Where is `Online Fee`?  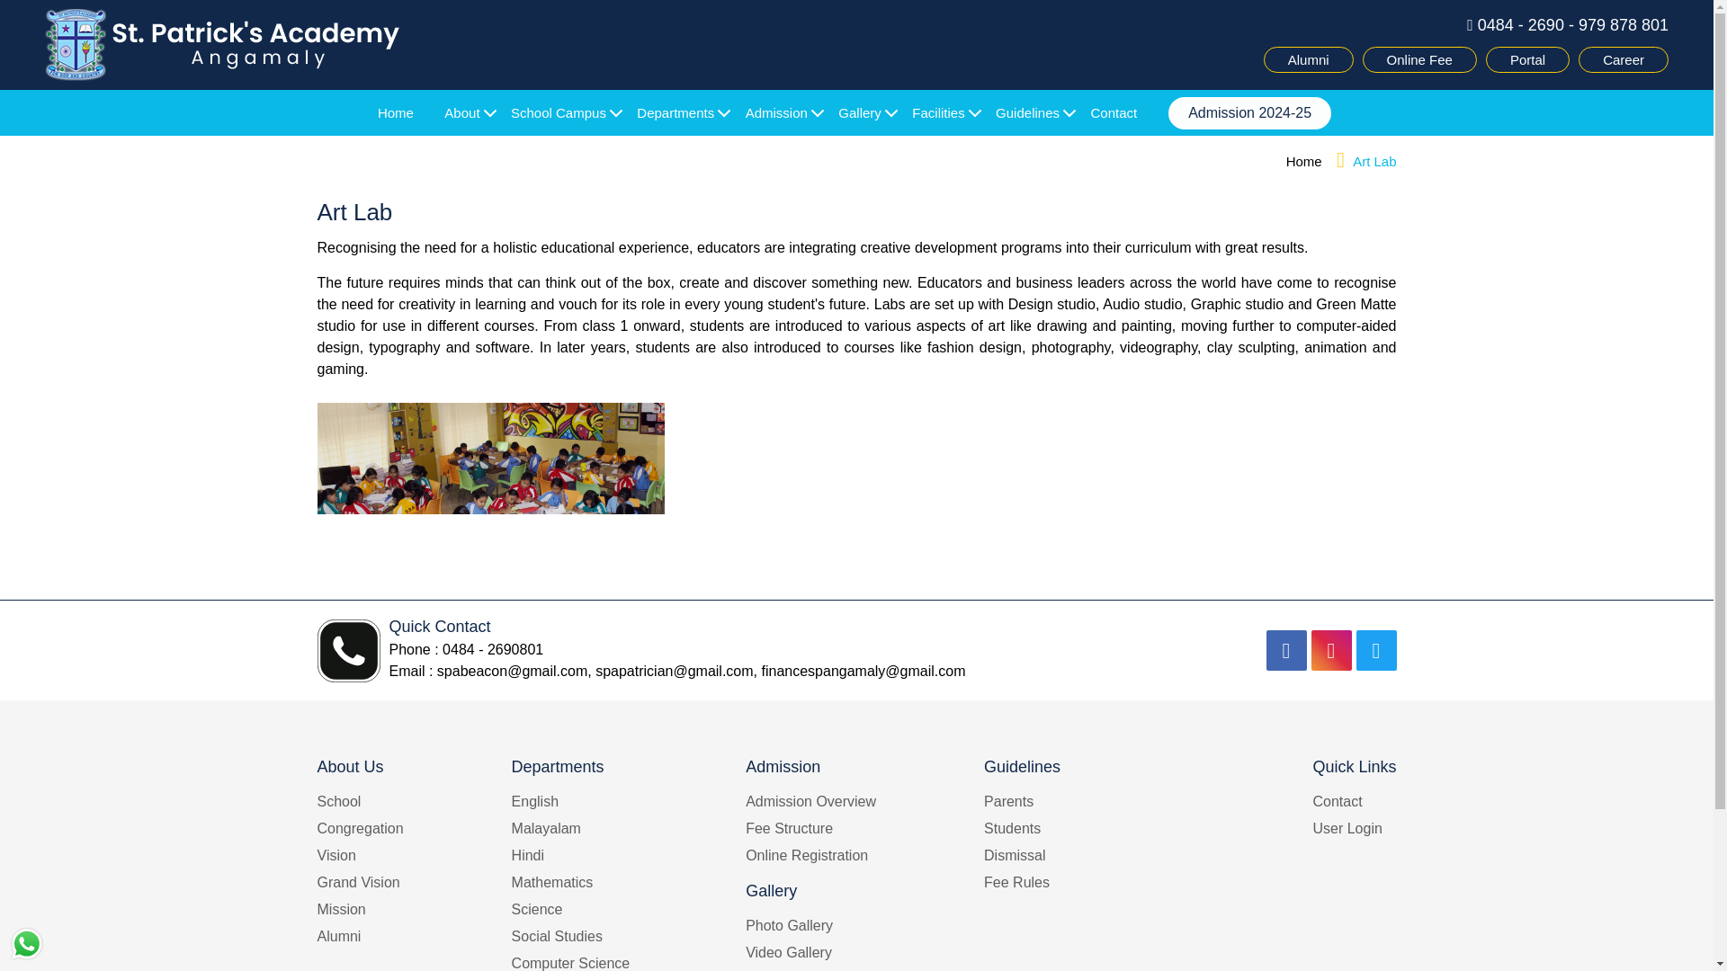 Online Fee is located at coordinates (1419, 59).